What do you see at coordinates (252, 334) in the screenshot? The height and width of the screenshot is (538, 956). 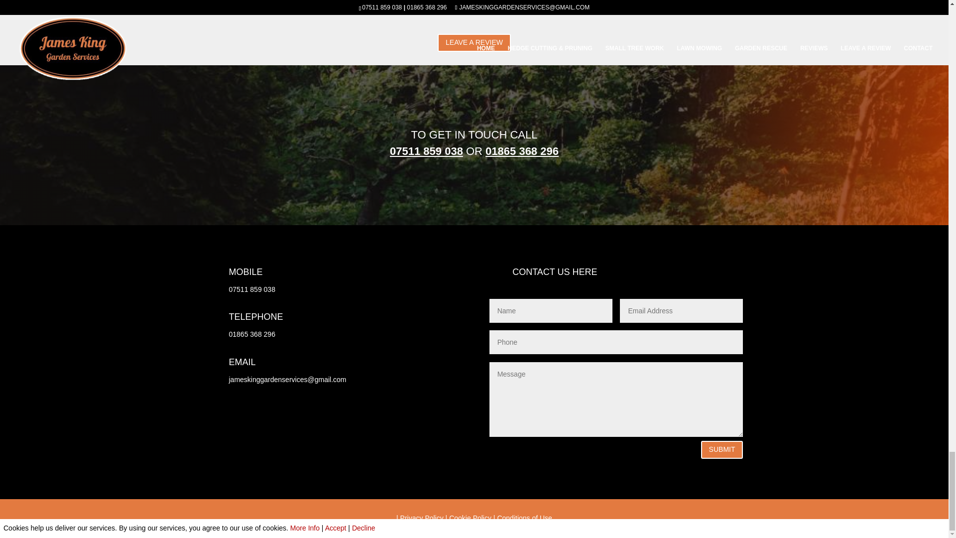 I see `01865 368 296` at bounding box center [252, 334].